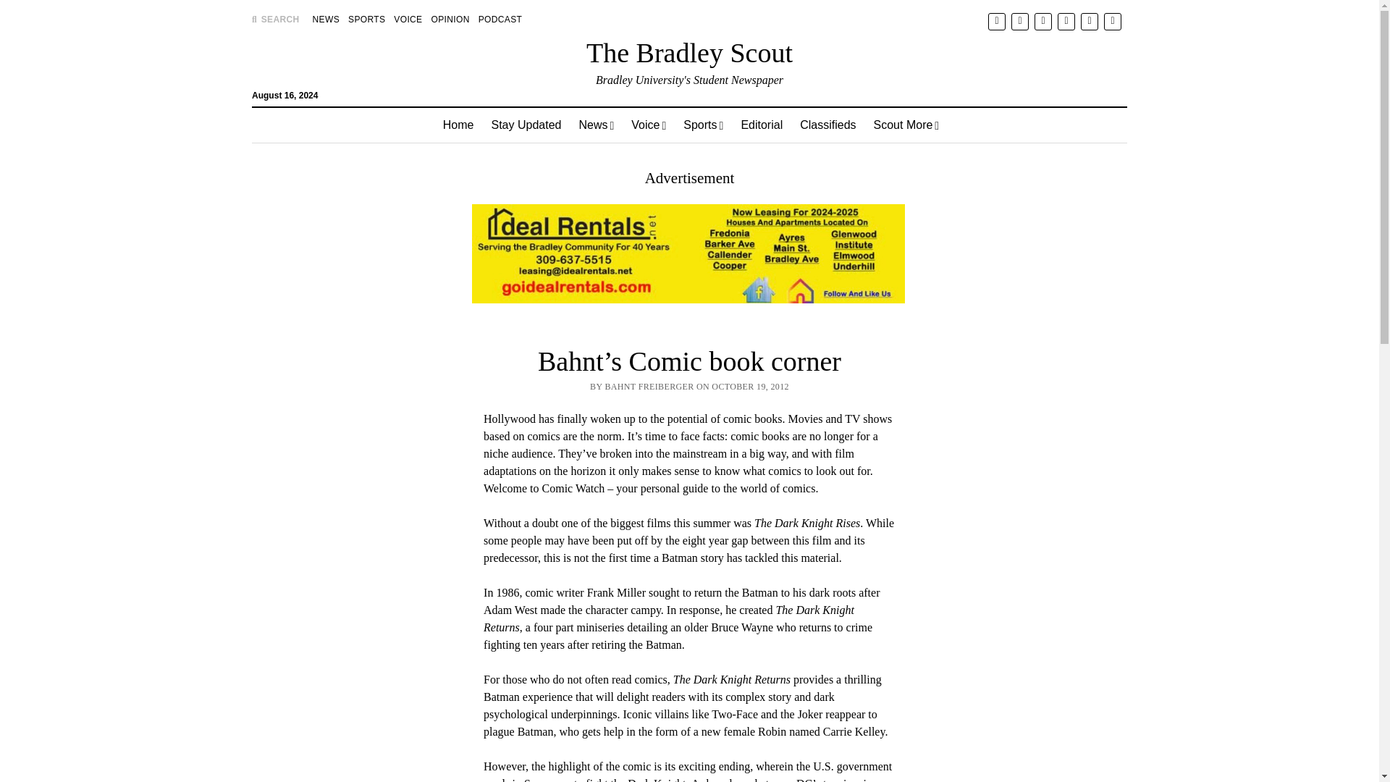 This screenshot has height=782, width=1390. I want to click on NEWS, so click(326, 19).